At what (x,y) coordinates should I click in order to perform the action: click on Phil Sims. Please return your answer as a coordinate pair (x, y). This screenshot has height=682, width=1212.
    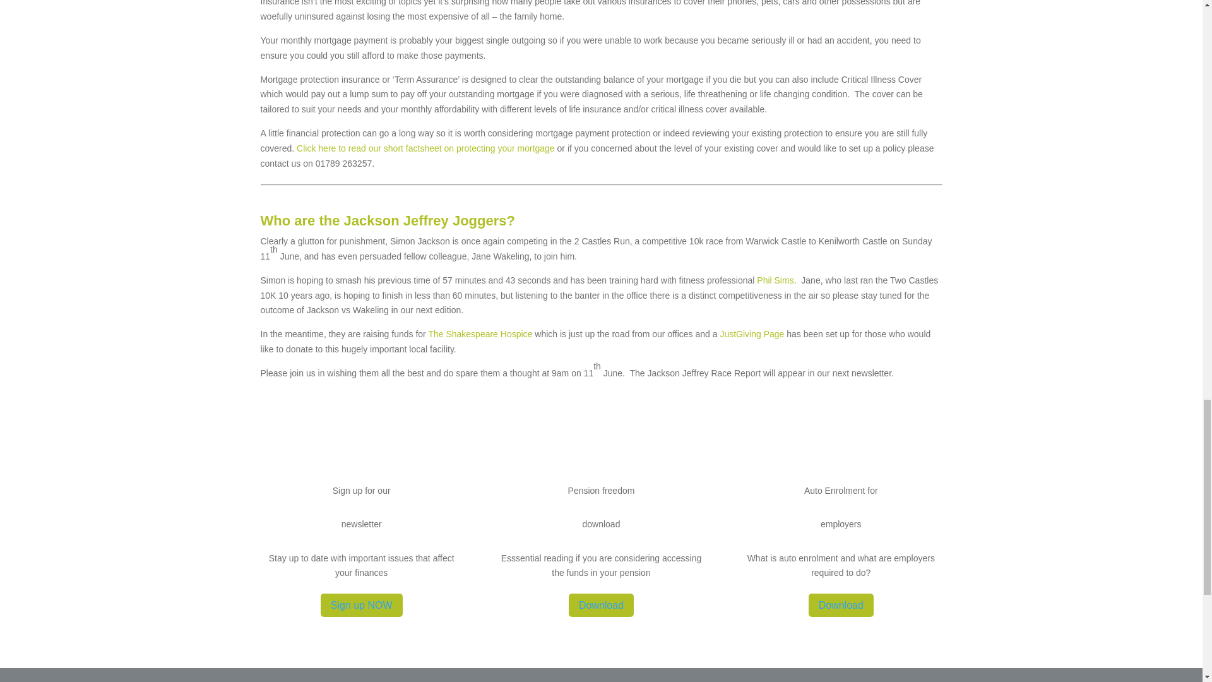
    Looking at the image, I should click on (775, 280).